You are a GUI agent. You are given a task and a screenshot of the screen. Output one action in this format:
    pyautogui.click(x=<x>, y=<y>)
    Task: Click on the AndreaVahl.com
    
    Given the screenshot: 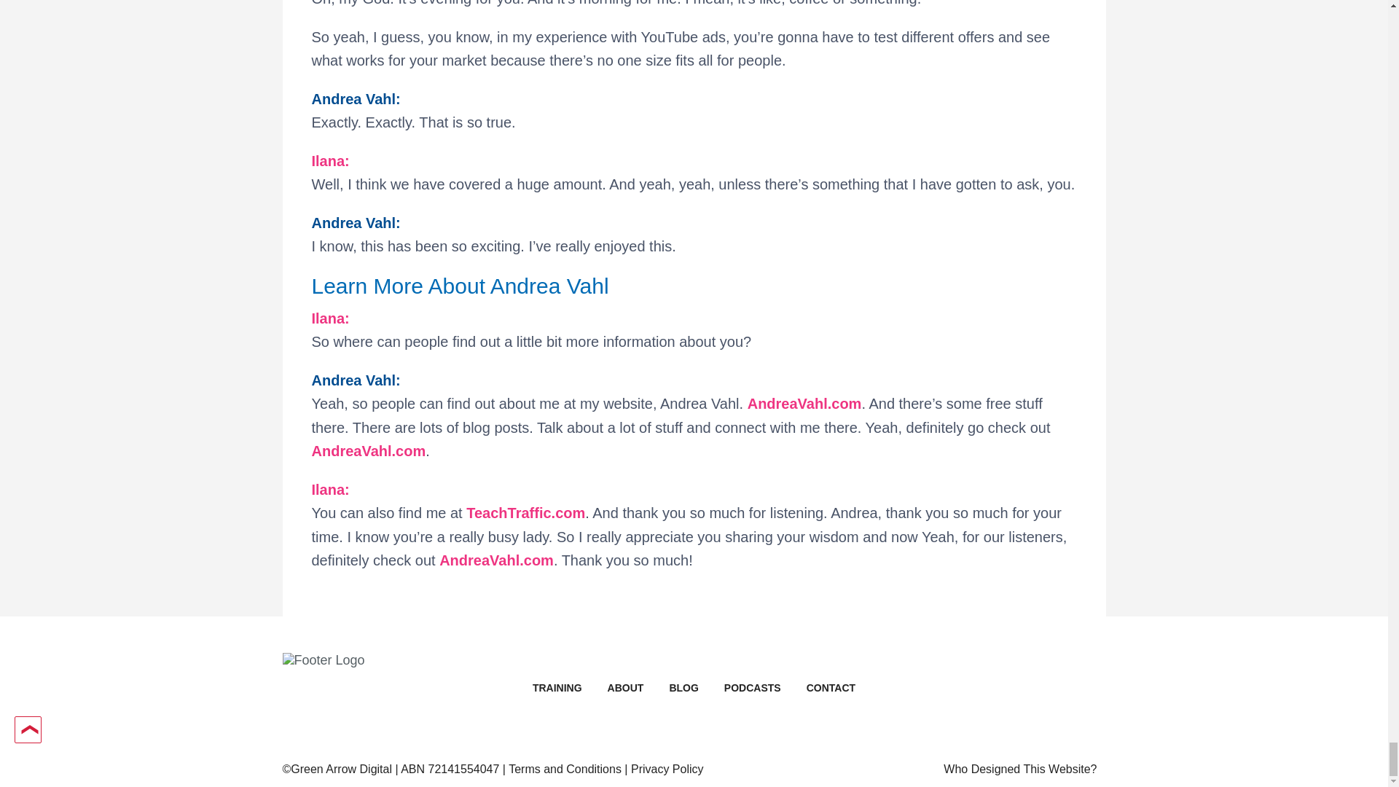 What is the action you would take?
    pyautogui.click(x=496, y=560)
    